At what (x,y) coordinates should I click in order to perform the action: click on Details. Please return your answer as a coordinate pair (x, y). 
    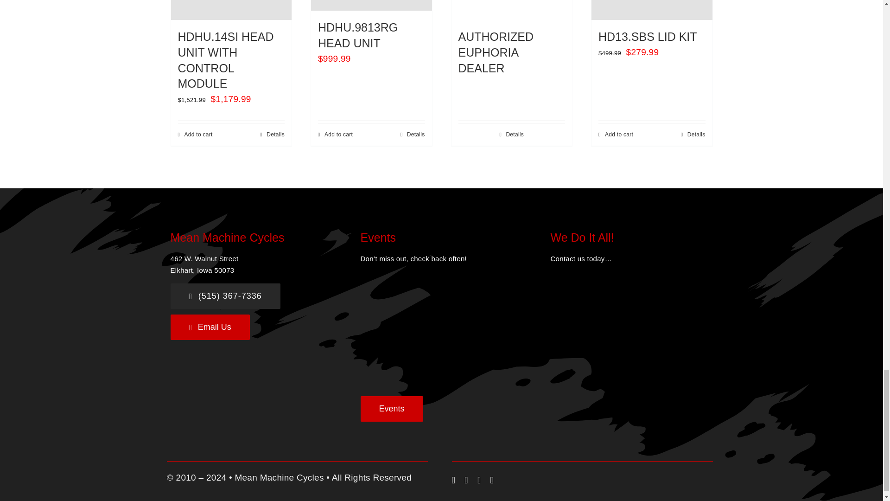
    Looking at the image, I should click on (512, 135).